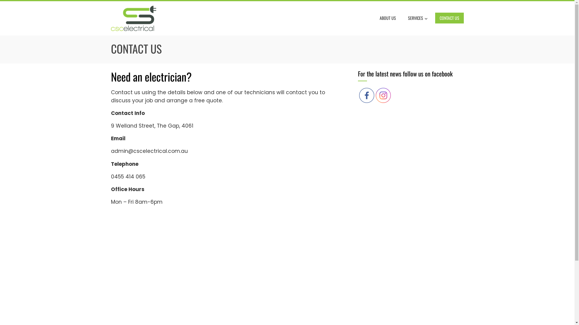 The width and height of the screenshot is (579, 325). I want to click on SERVICES, so click(418, 18).